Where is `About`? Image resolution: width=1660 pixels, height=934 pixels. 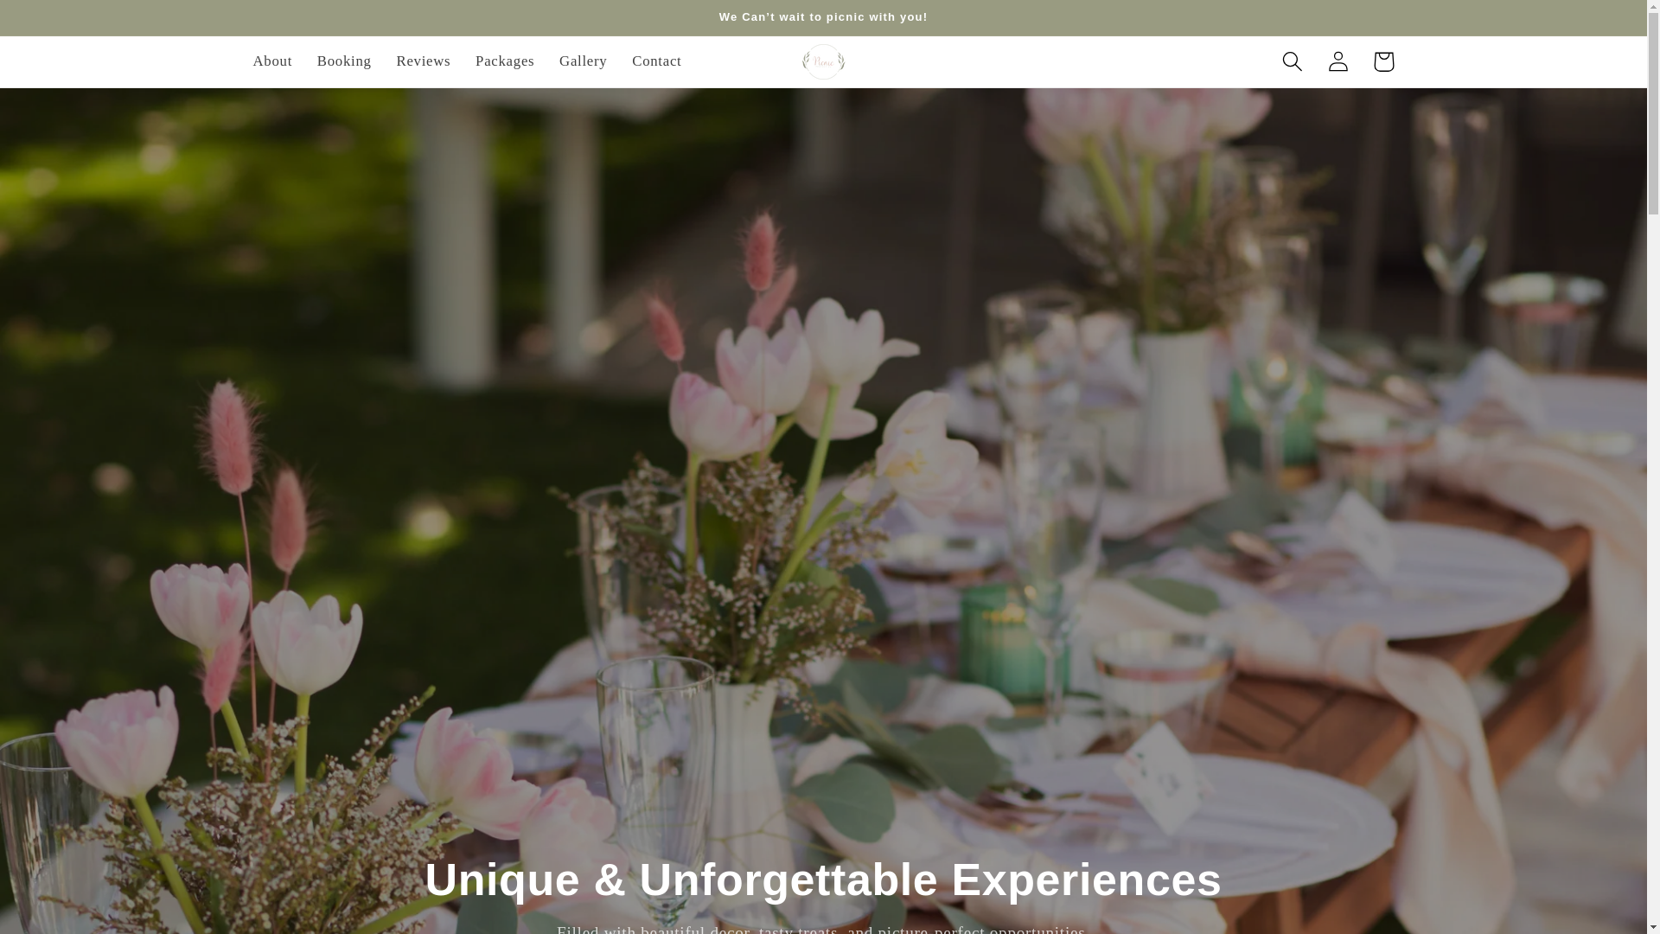 About is located at coordinates (271, 61).